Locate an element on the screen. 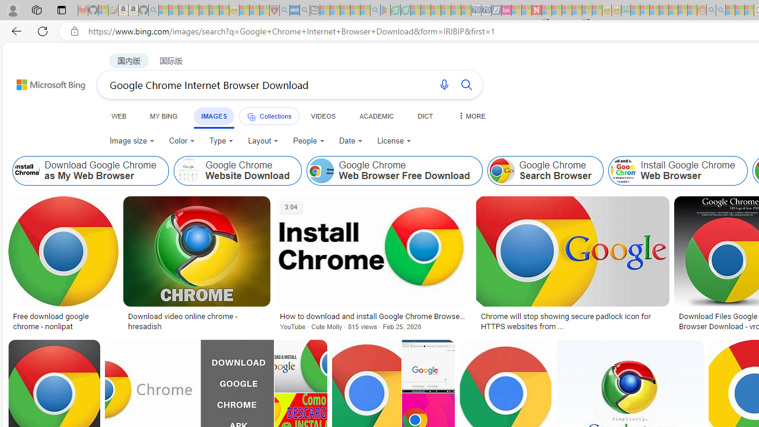 The height and width of the screenshot is (427, 759). Class: item col is located at coordinates (678, 171).